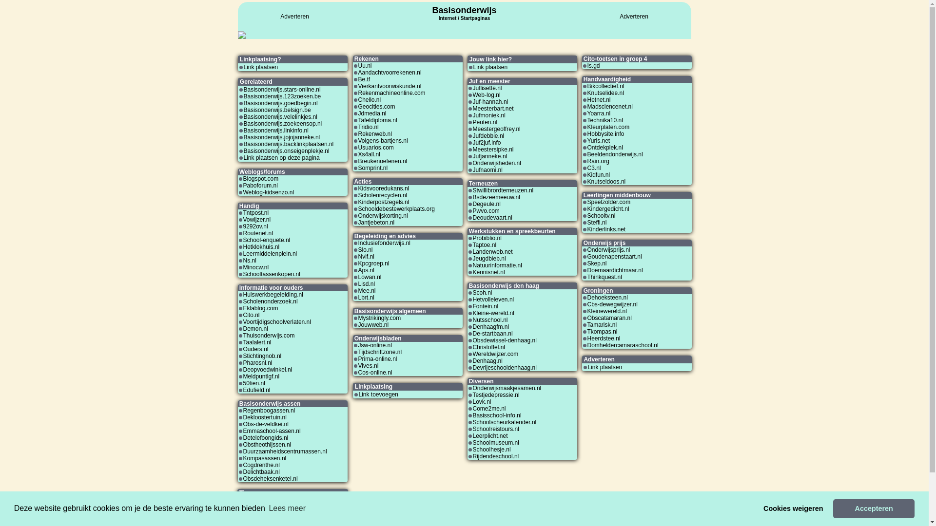 The height and width of the screenshot is (526, 936). Describe the element at coordinates (268, 192) in the screenshot. I see `Weblog-kidsenzo.nl` at that location.